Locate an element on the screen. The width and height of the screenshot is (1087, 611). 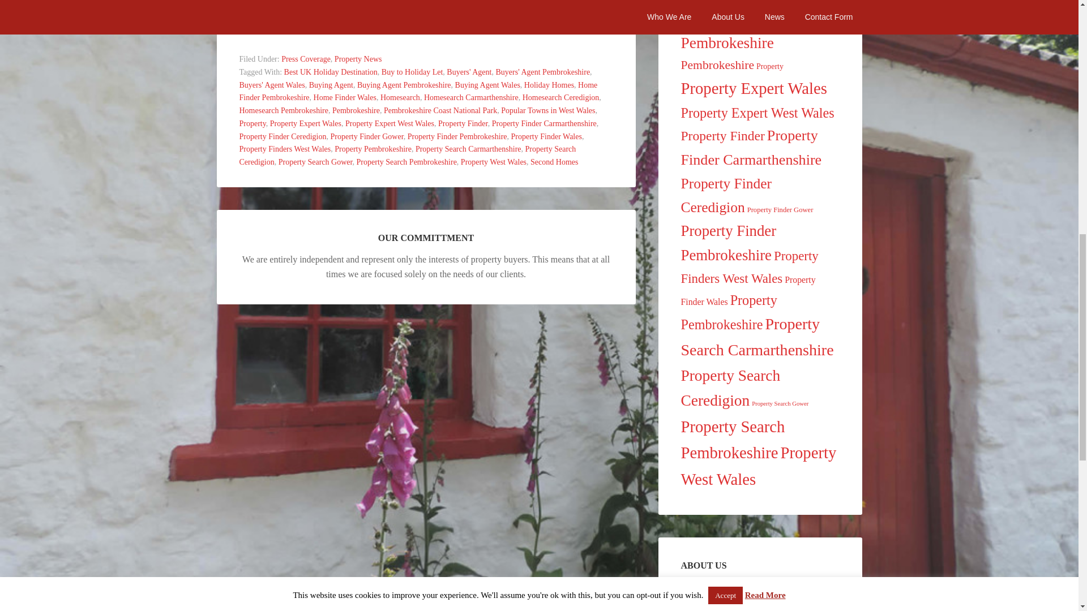
Click to share on Twitter is located at coordinates (359, 18).